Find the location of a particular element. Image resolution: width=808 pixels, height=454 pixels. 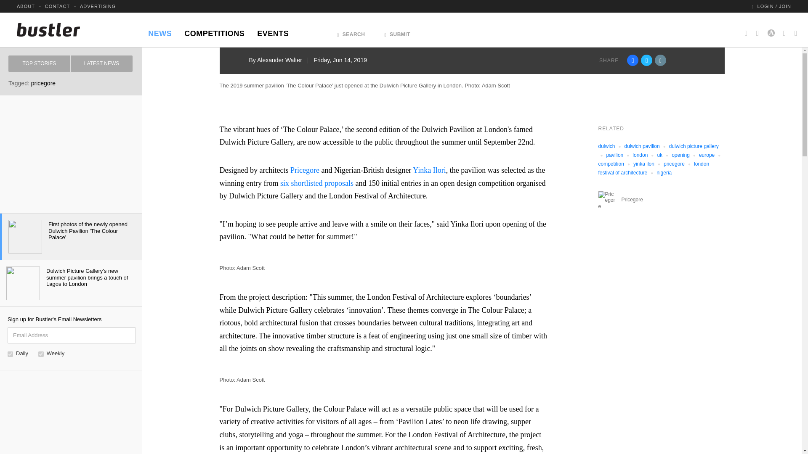

SUBMIT is located at coordinates (397, 32).